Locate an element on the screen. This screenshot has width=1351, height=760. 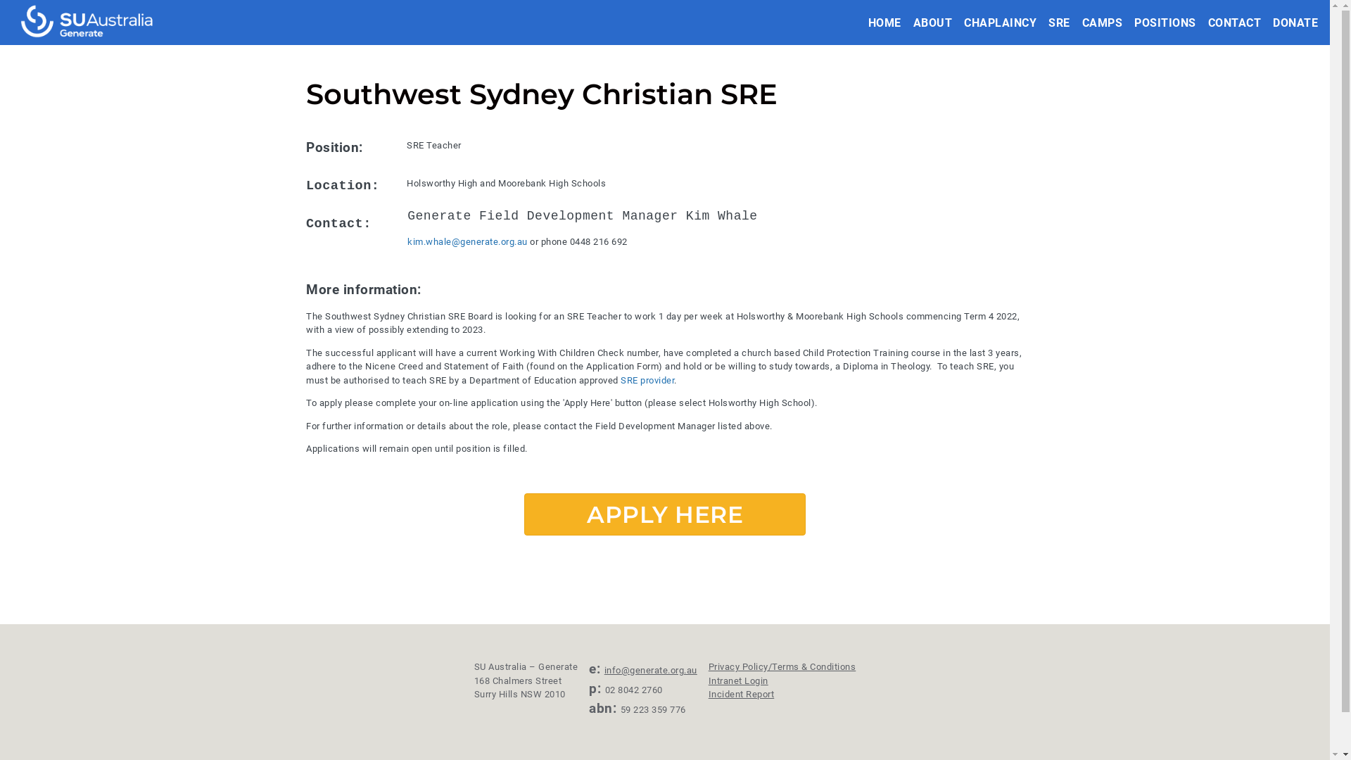
CHAPLAINCY is located at coordinates (1001, 23).